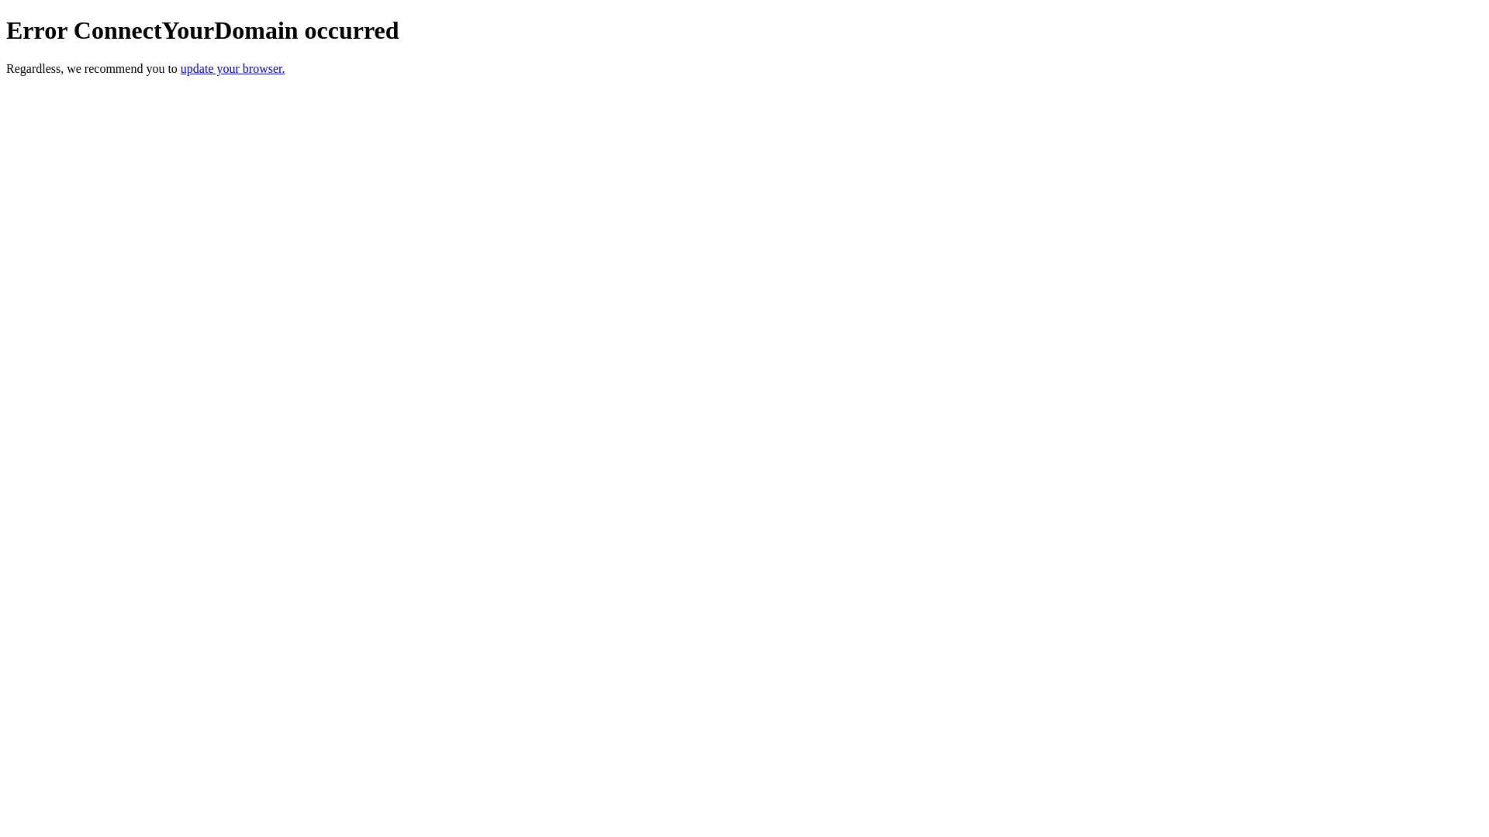 The height and width of the screenshot is (837, 1489). Describe the element at coordinates (233, 68) in the screenshot. I see `update your browser.` at that location.